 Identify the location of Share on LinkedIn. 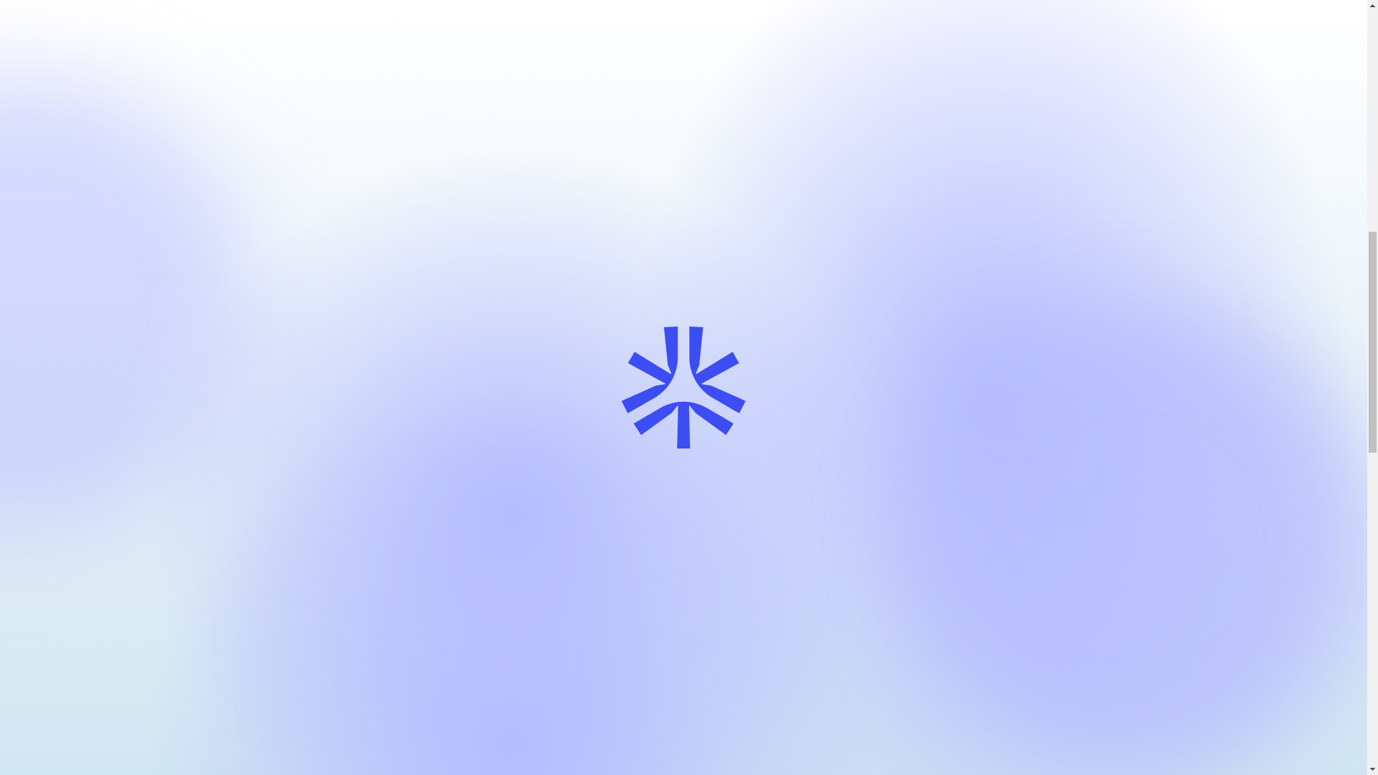
(798, 636).